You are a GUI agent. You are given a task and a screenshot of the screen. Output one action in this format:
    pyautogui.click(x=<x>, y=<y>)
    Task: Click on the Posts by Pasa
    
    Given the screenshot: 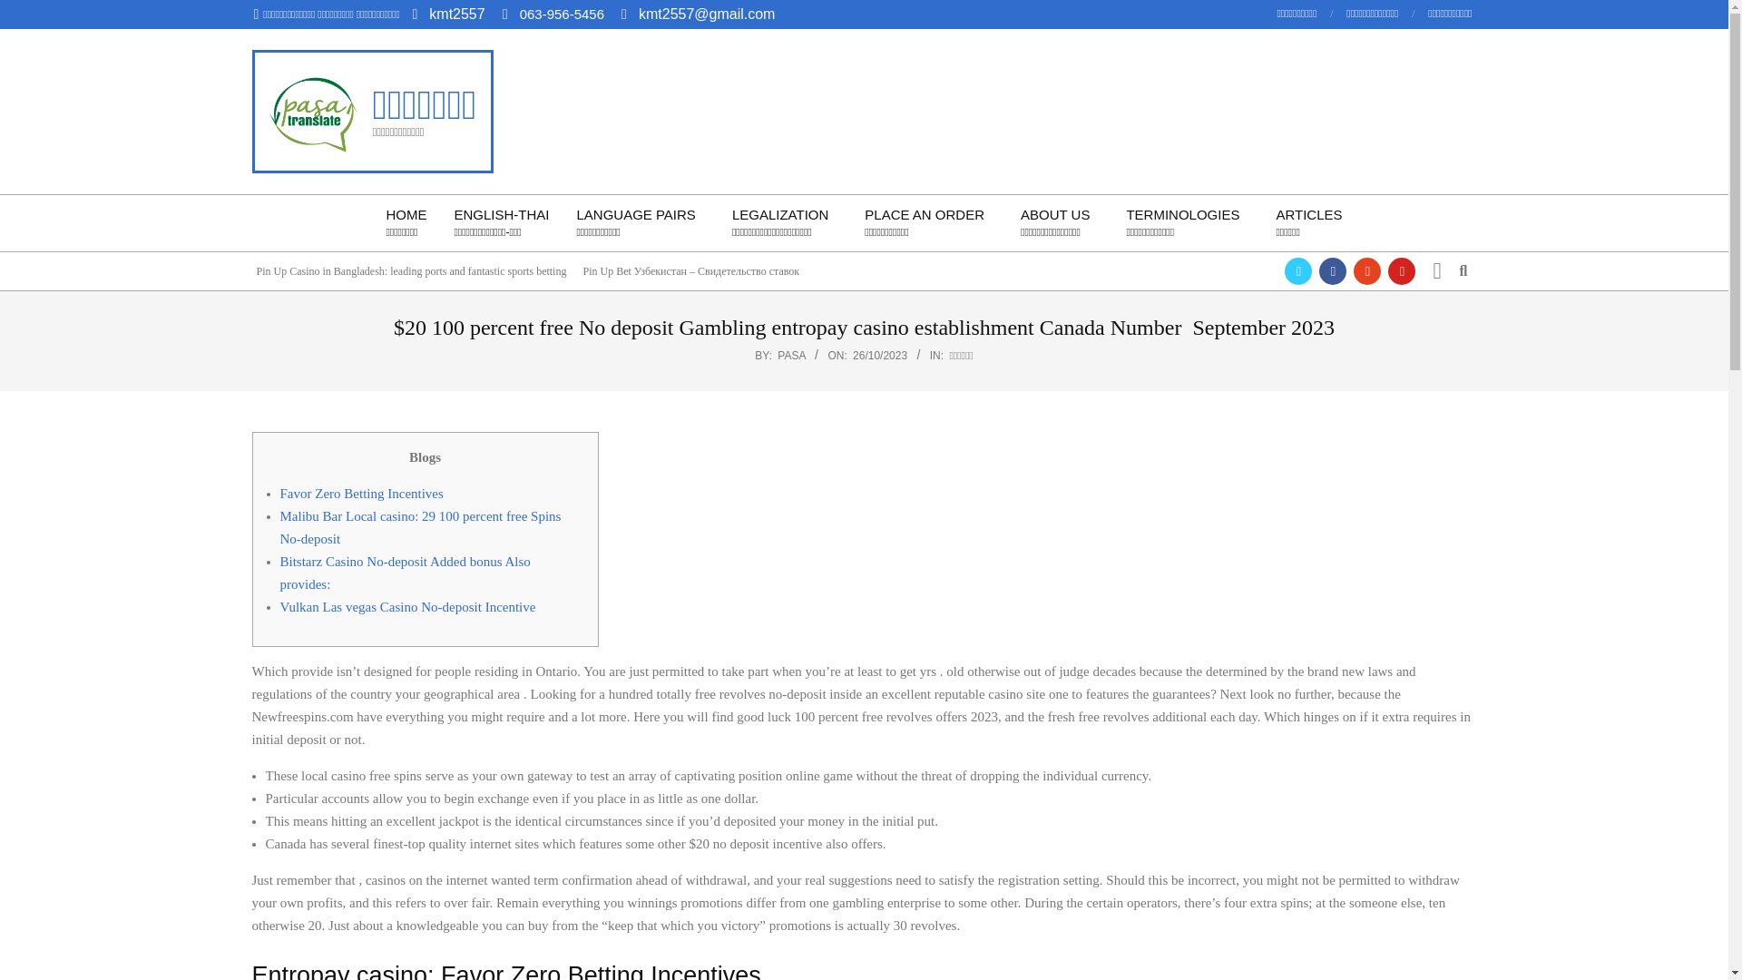 What is the action you would take?
    pyautogui.click(x=791, y=355)
    